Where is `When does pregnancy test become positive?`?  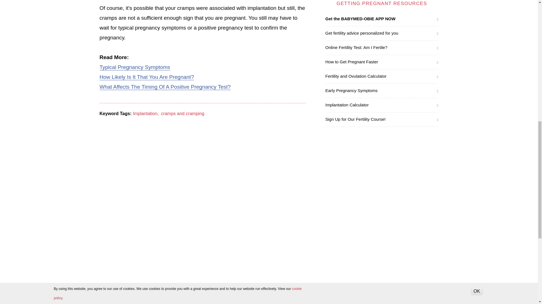 When does pregnancy test become positive? is located at coordinates (165, 87).